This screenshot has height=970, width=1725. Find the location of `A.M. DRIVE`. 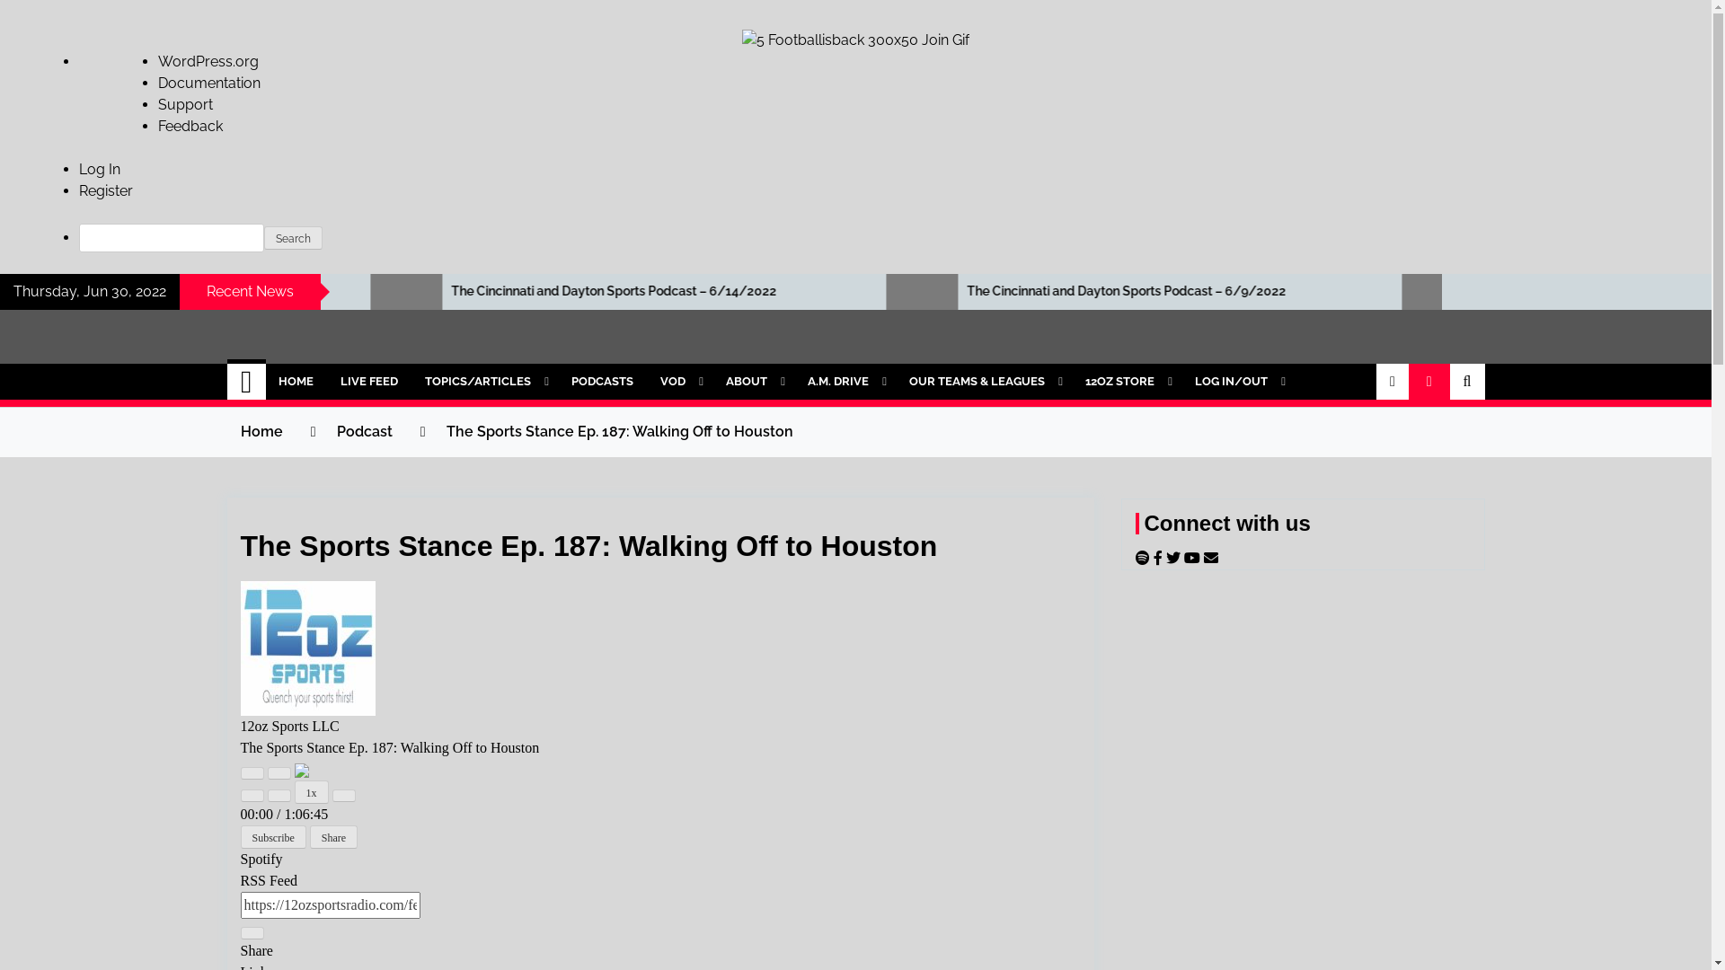

A.M. DRIVE is located at coordinates (845, 382).